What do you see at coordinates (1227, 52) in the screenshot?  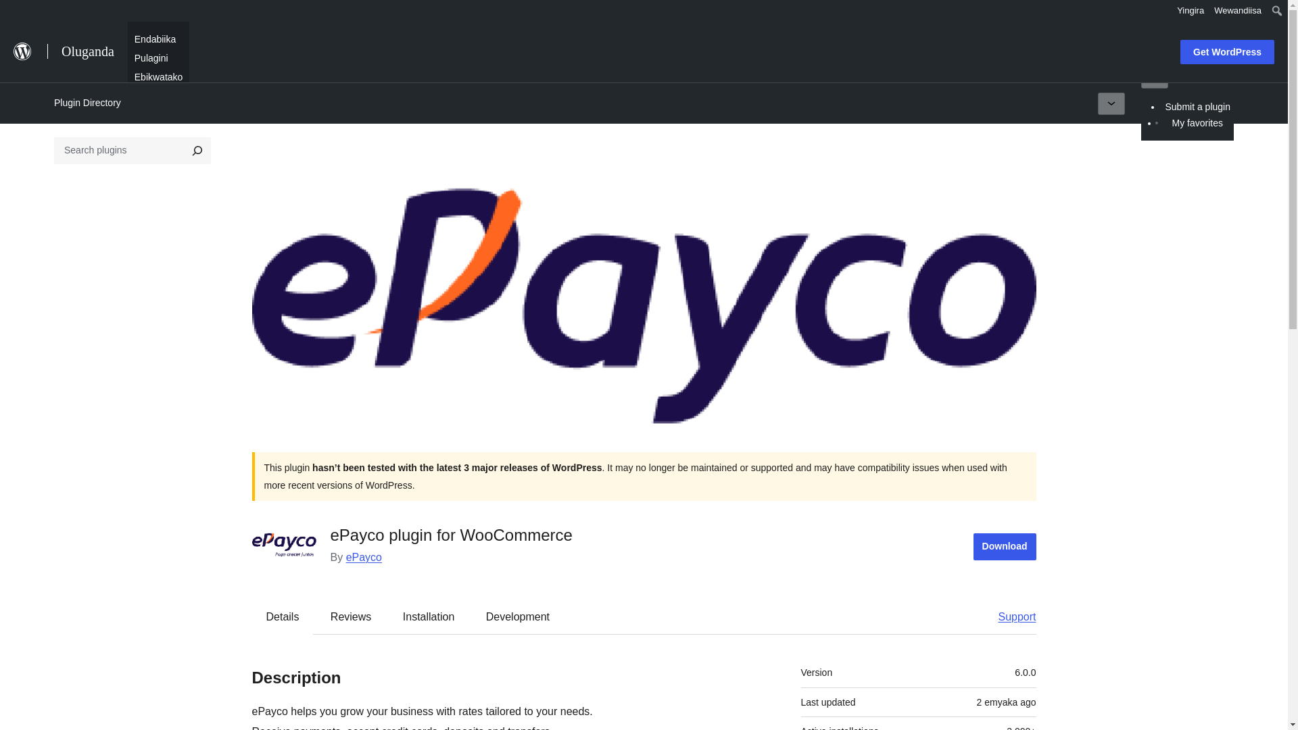 I see `Get WordPress` at bounding box center [1227, 52].